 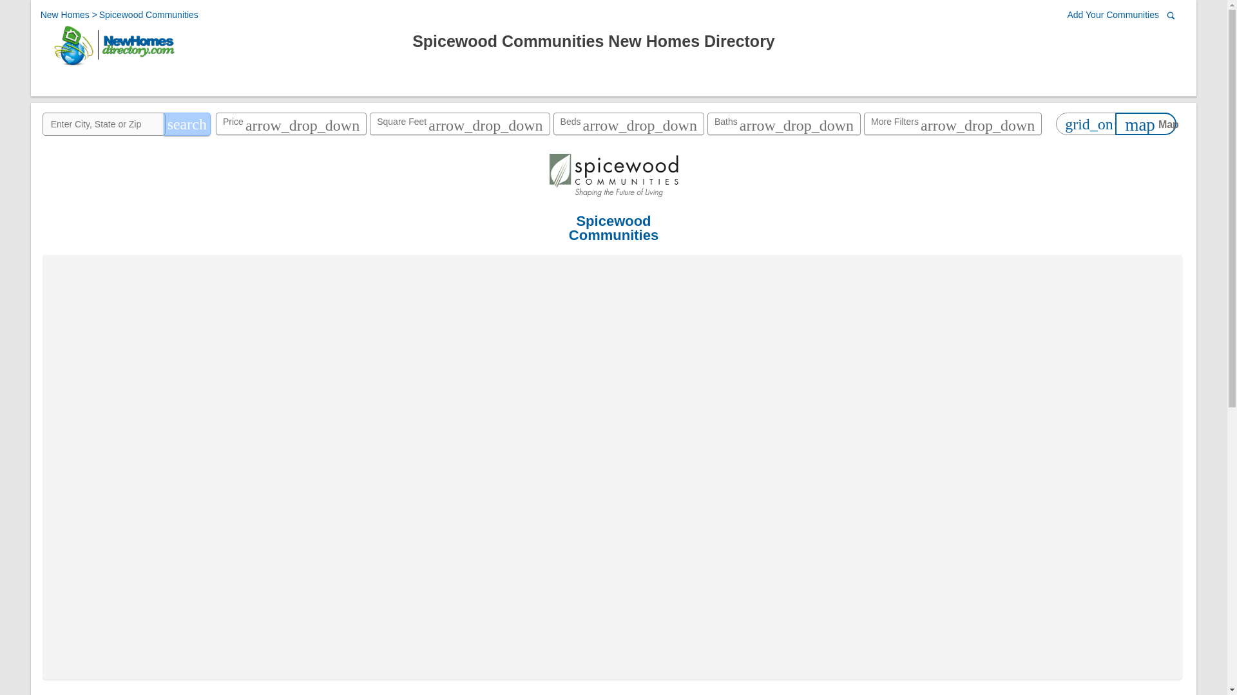 What do you see at coordinates (66, 15) in the screenshot?
I see `New Homes` at bounding box center [66, 15].